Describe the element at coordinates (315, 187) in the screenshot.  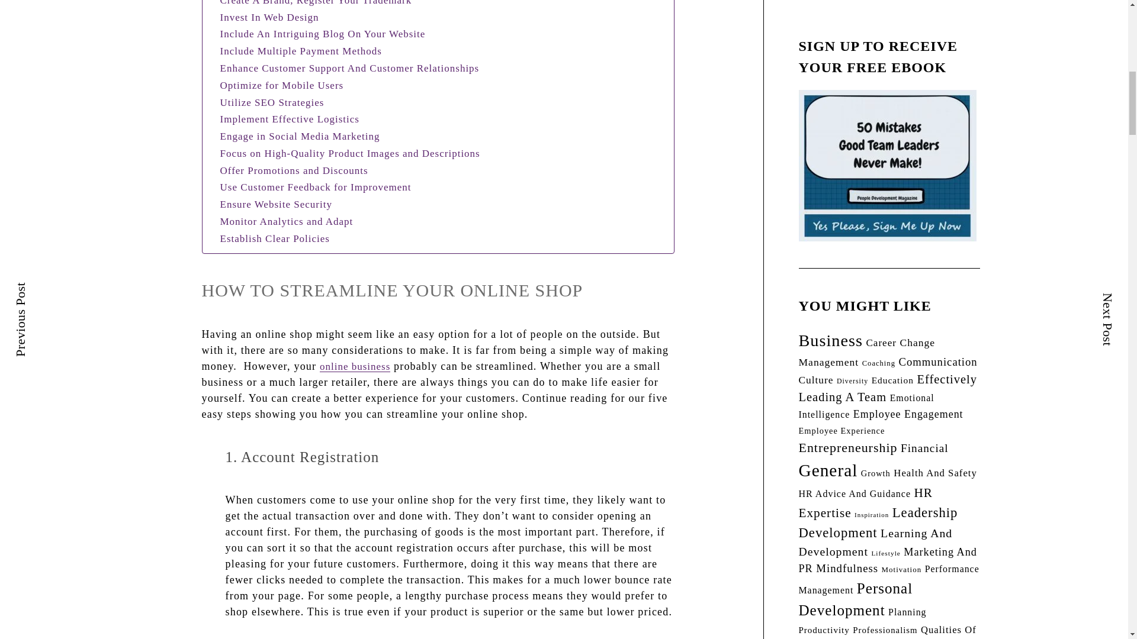
I see `Use Customer Feedback for Improvement` at that location.